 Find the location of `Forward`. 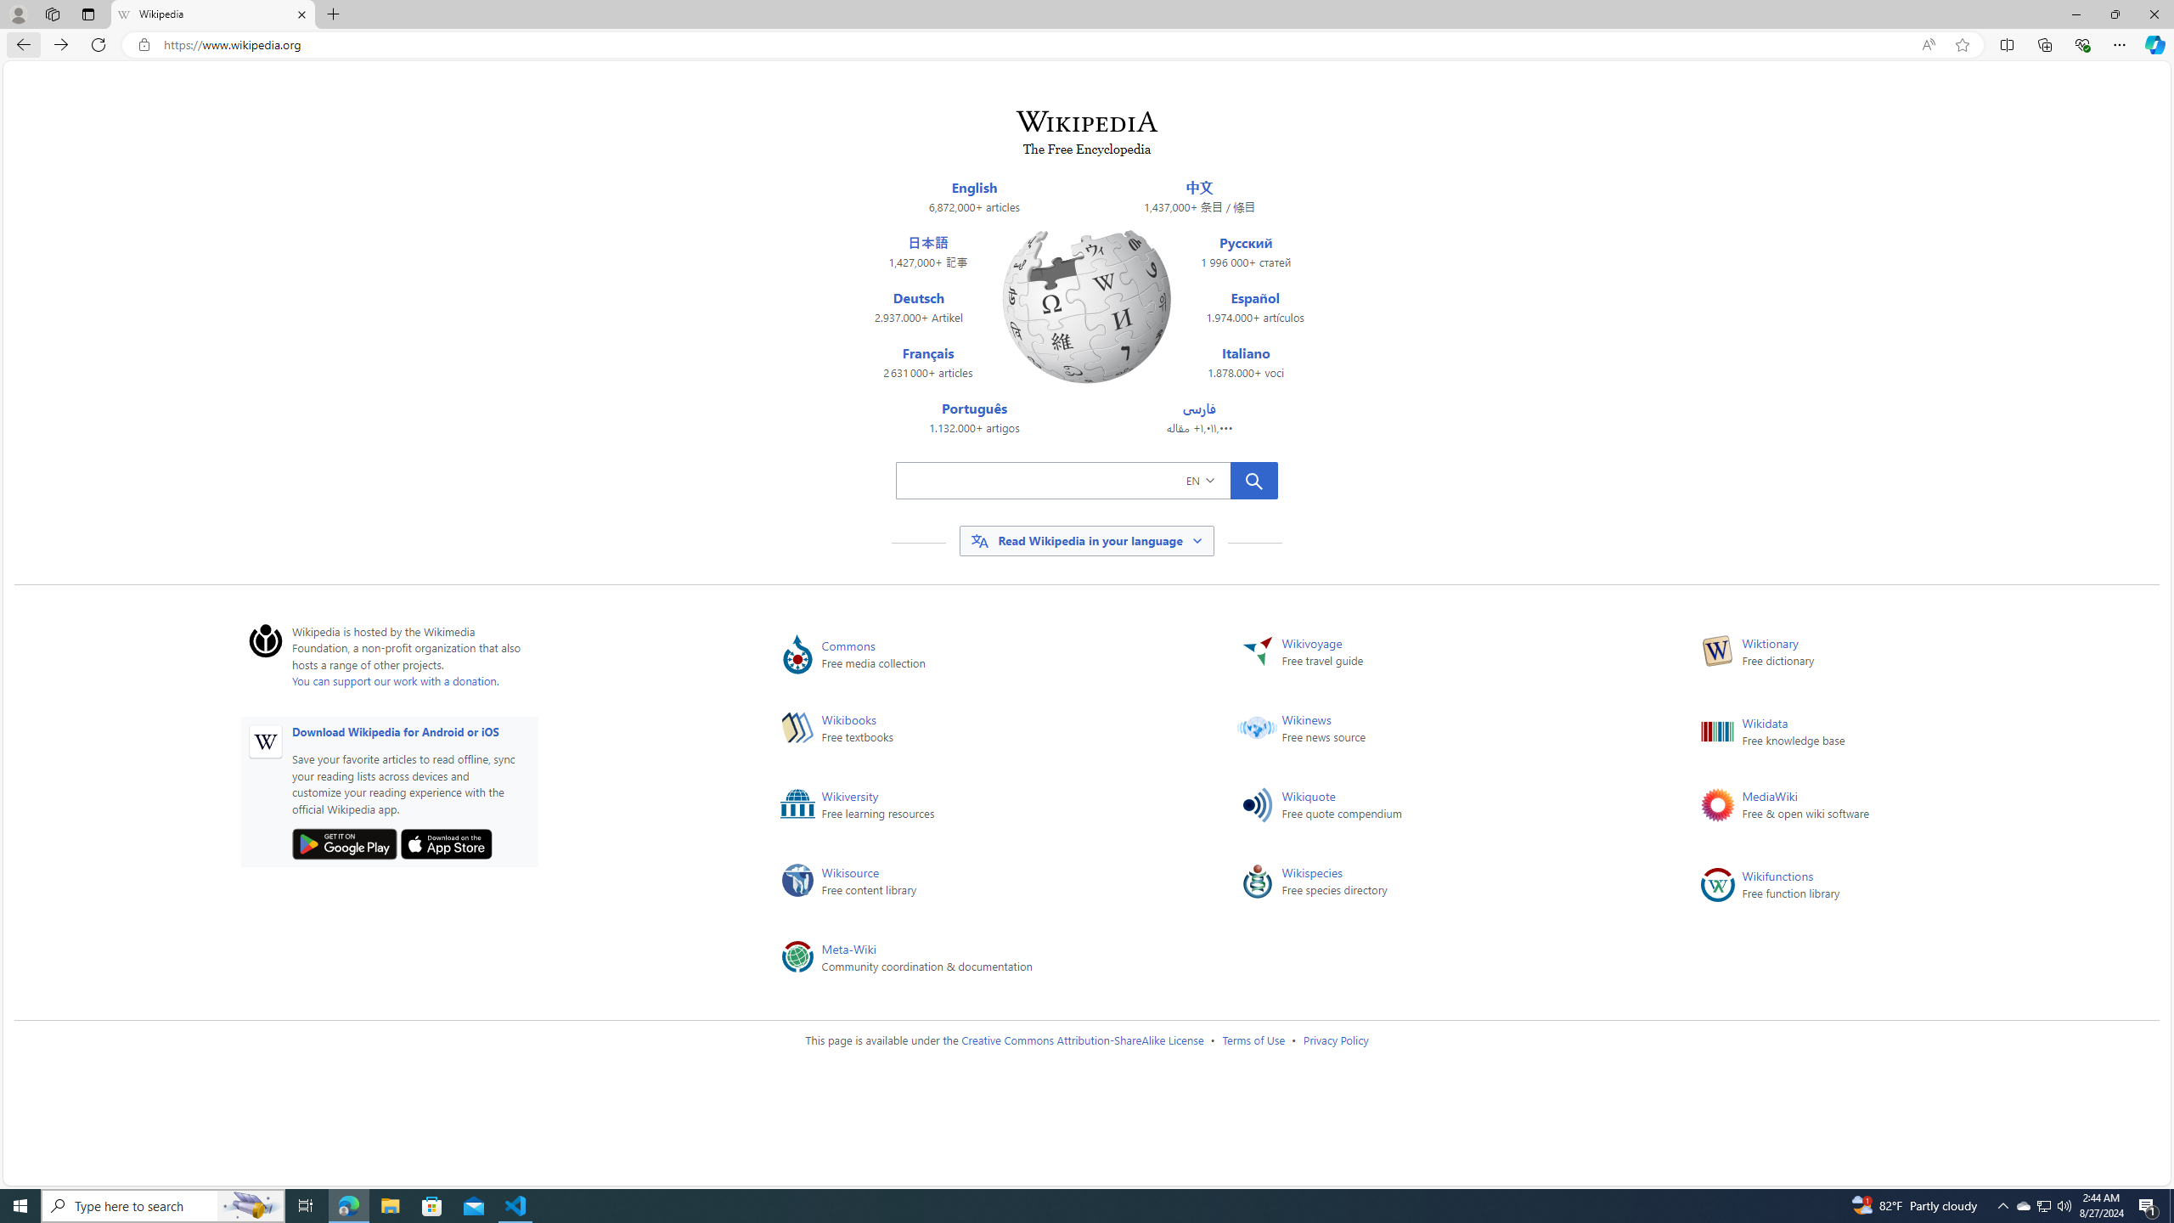

Forward is located at coordinates (61, 44).